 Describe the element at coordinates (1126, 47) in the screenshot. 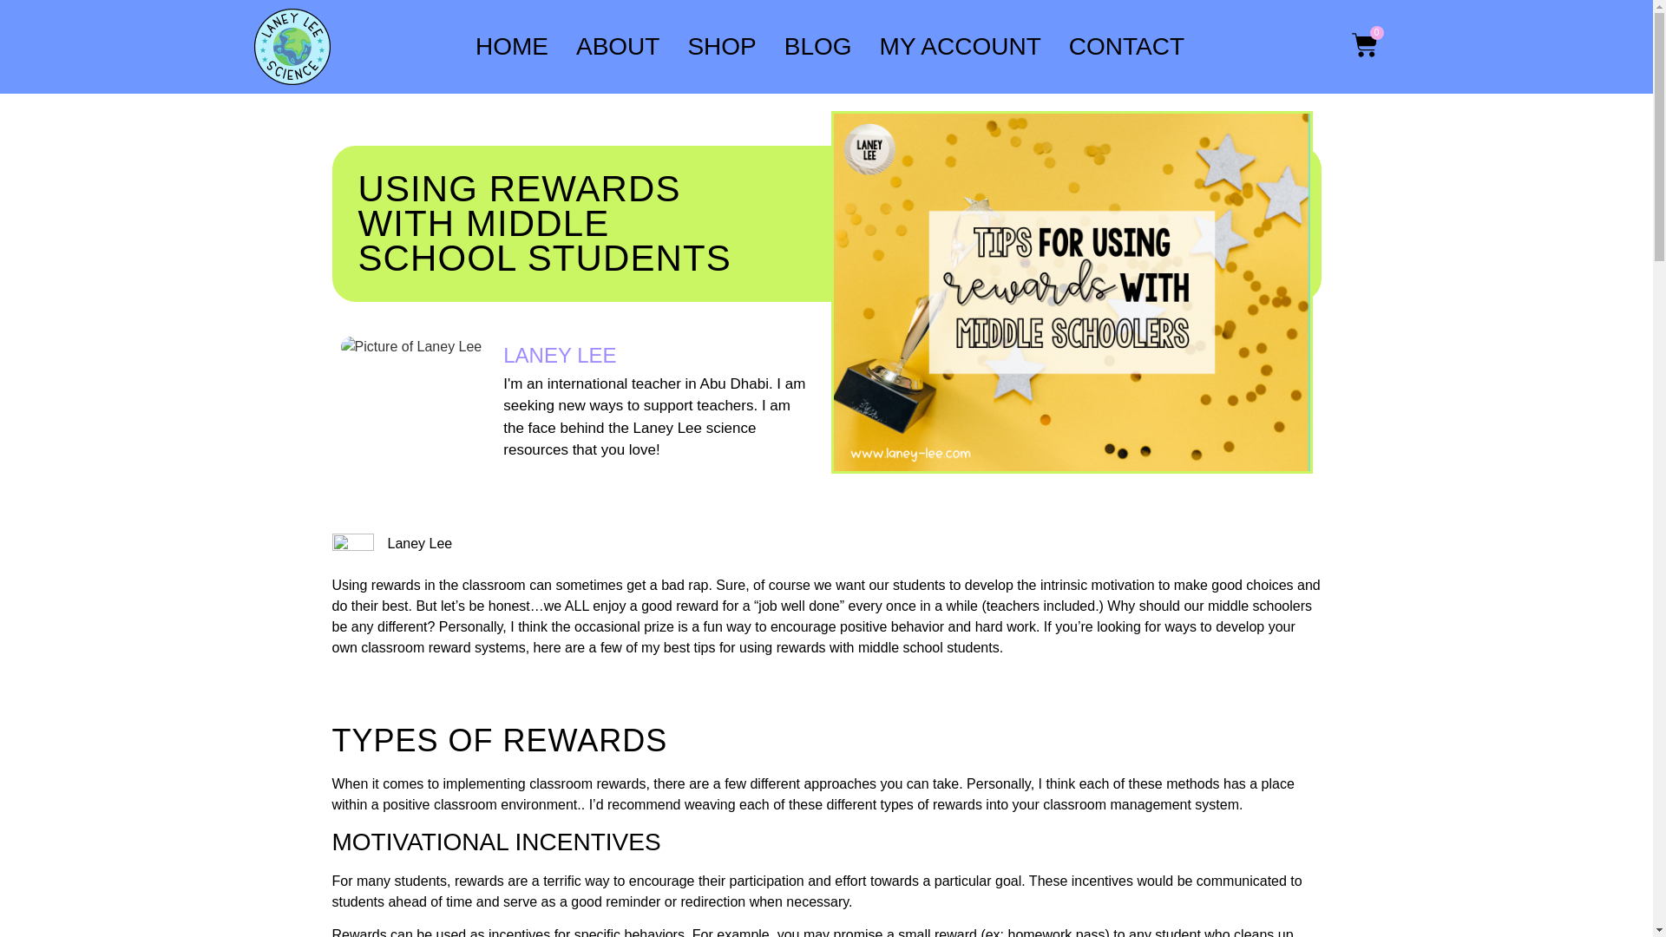

I see `CONTACT` at that location.